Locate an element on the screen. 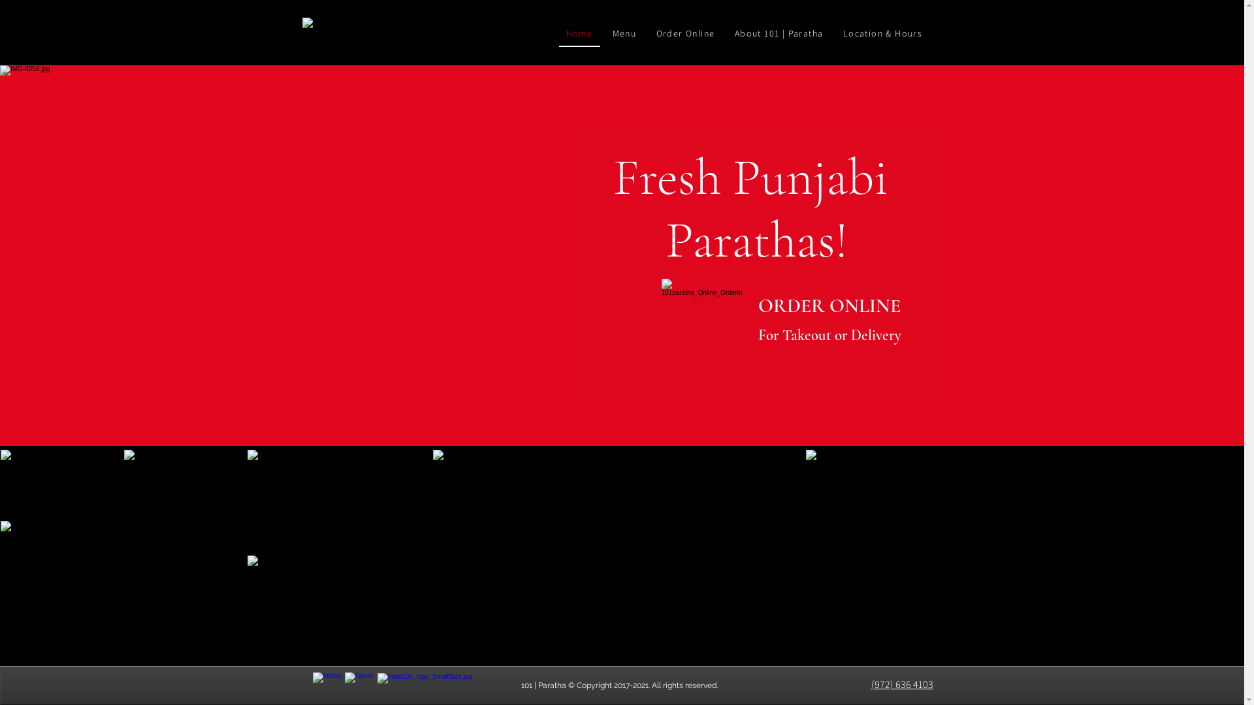  Home is located at coordinates (580, 34).